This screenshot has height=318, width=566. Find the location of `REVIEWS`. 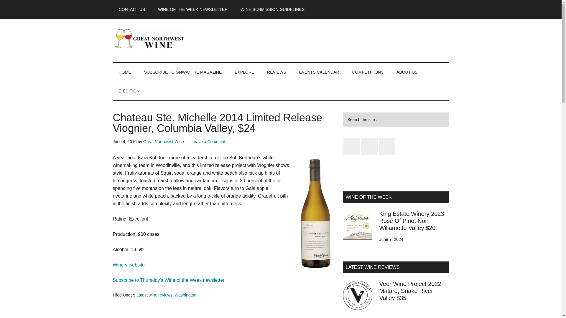

REVIEWS is located at coordinates (277, 72).